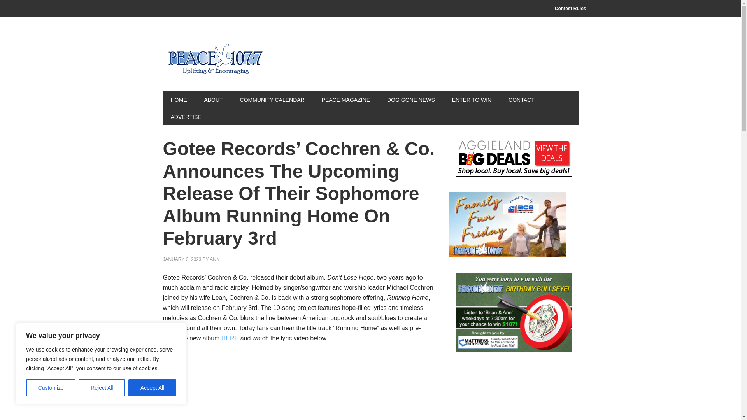 The image size is (747, 420). What do you see at coordinates (472, 100) in the screenshot?
I see `ENTER TO WIN` at bounding box center [472, 100].